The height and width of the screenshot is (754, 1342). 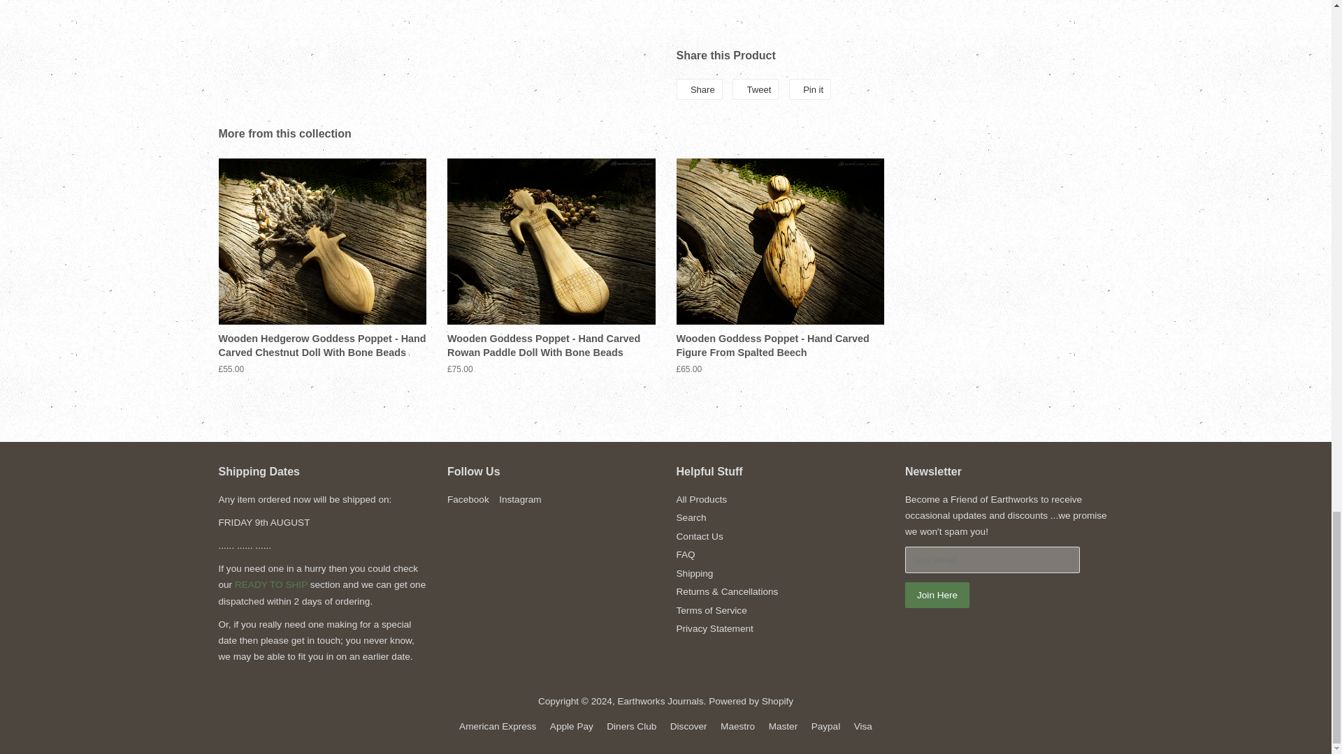 What do you see at coordinates (755, 89) in the screenshot?
I see `Tweet on Twitter` at bounding box center [755, 89].